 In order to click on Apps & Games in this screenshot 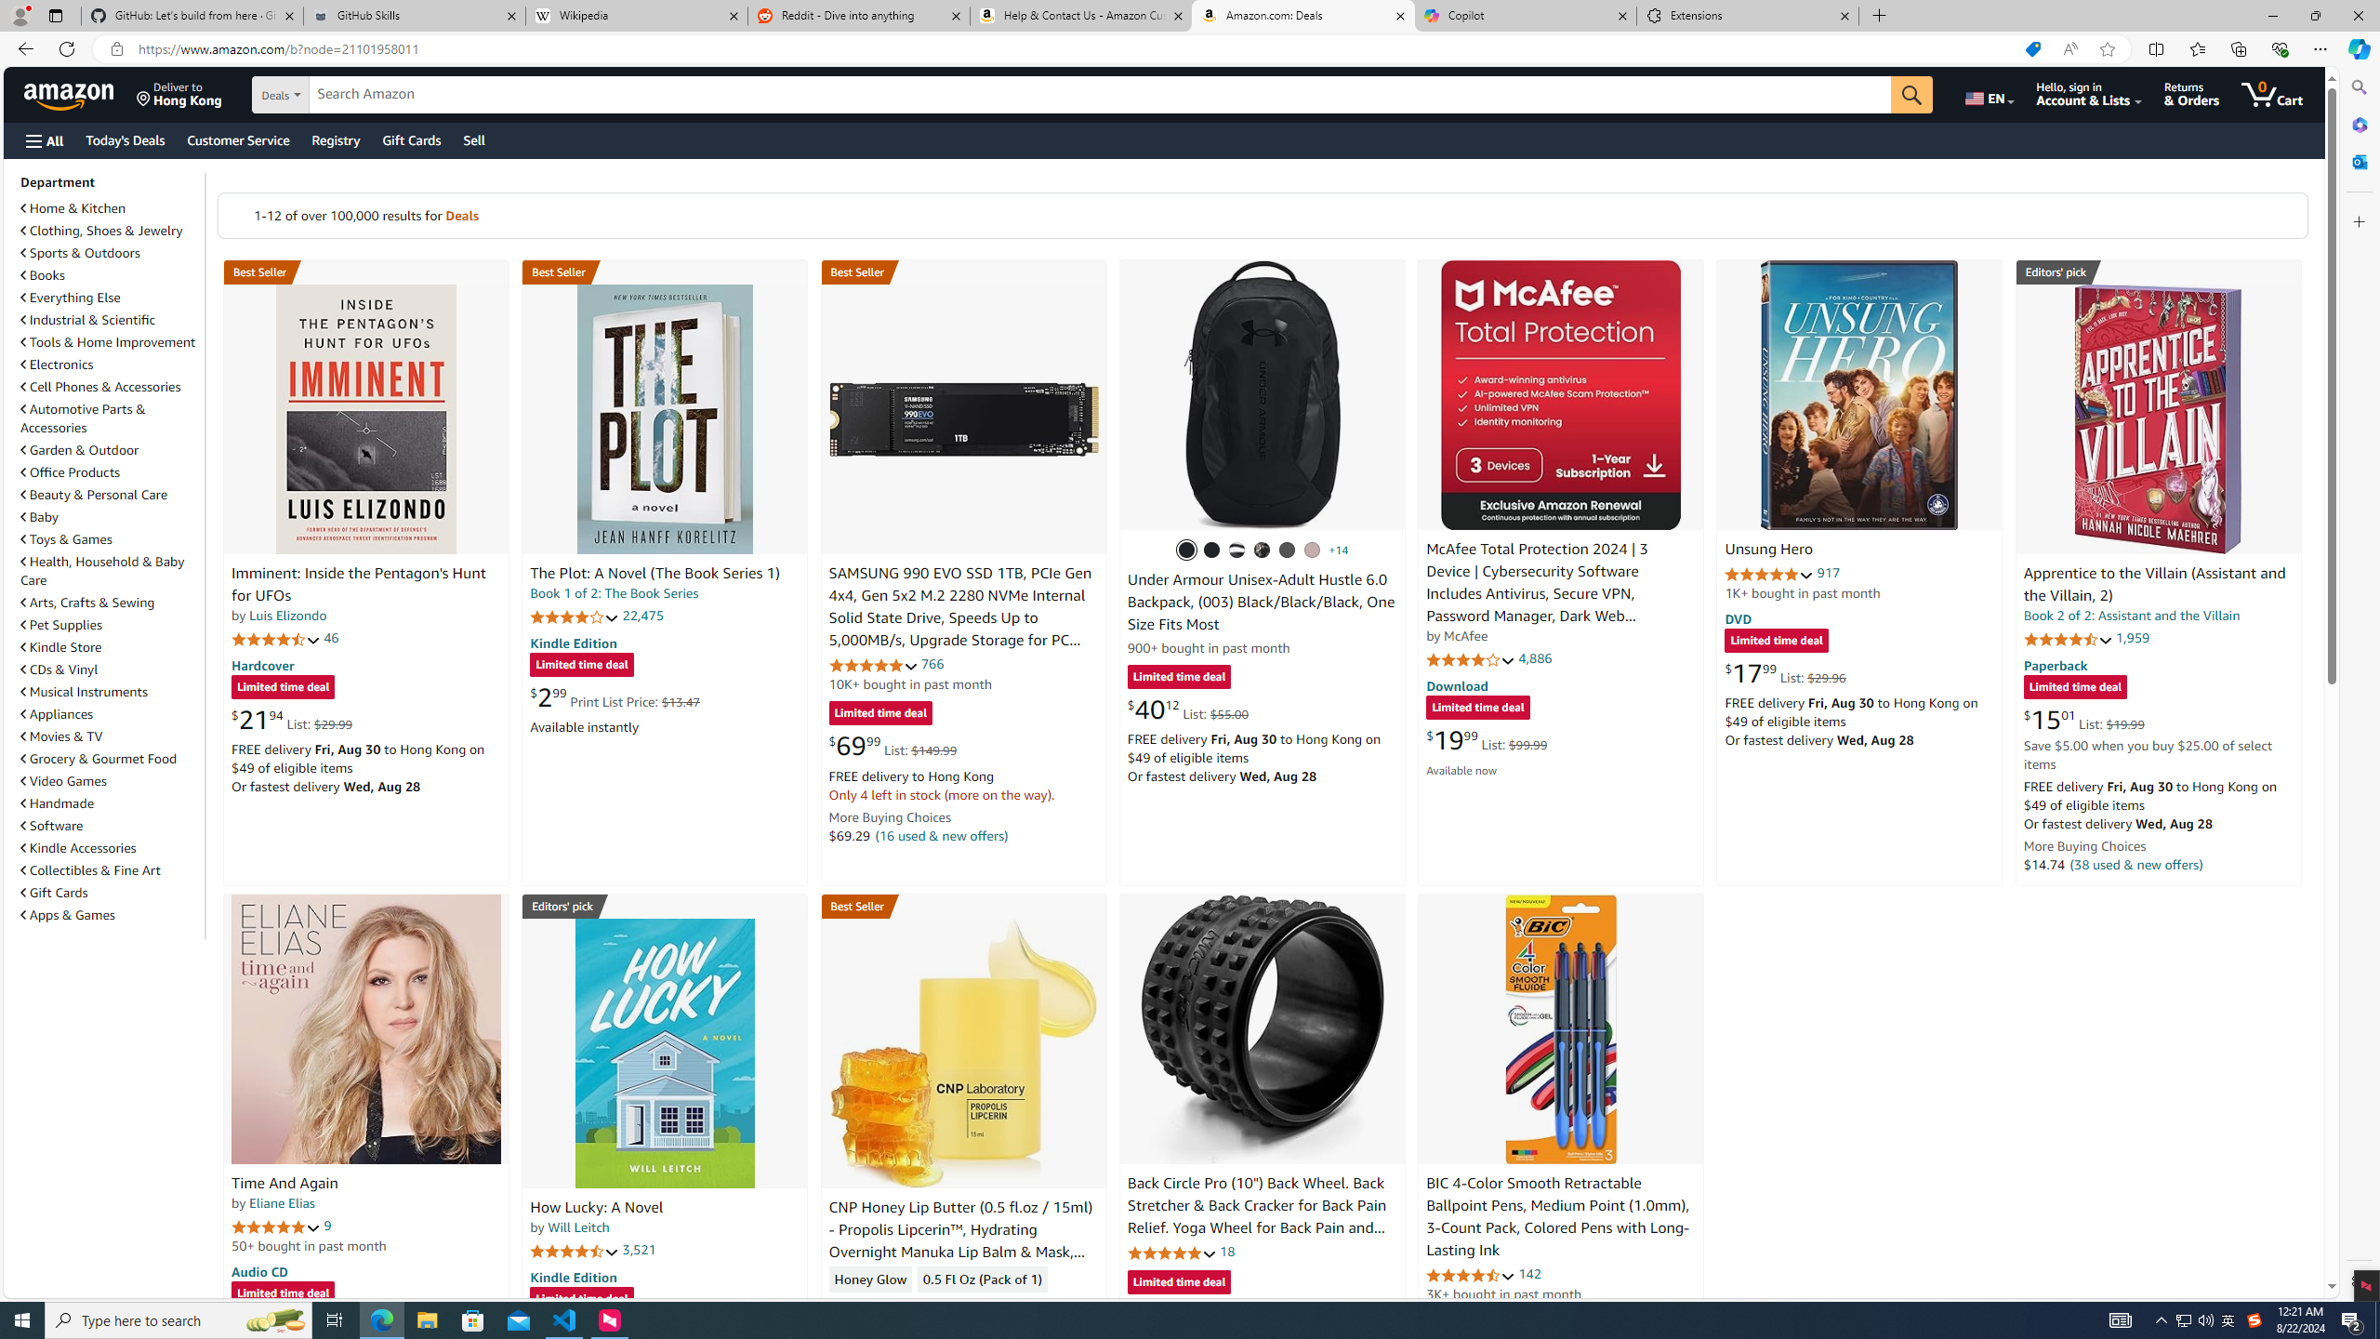, I will do `click(67, 915)`.